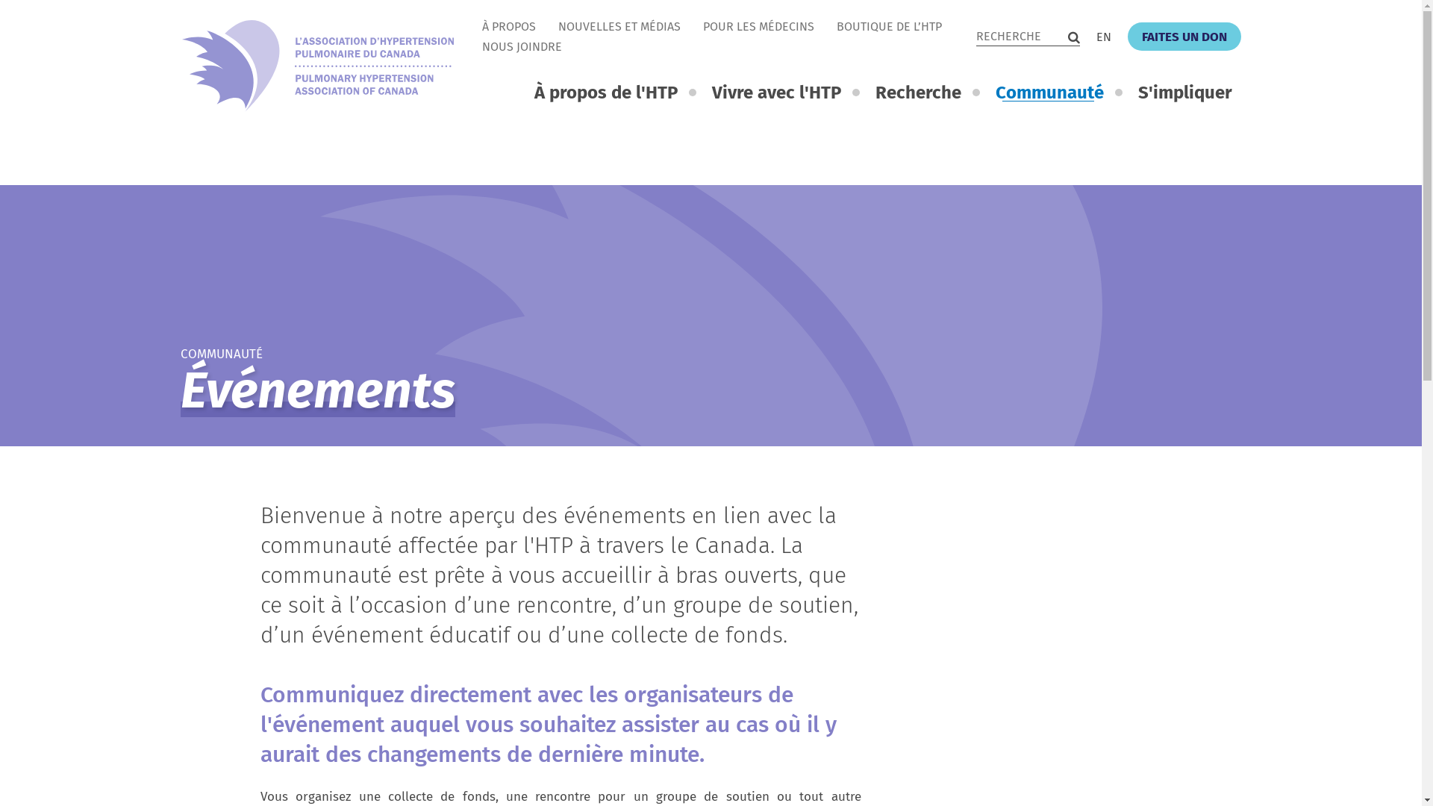  I want to click on Skip navigation, so click(472, 16).